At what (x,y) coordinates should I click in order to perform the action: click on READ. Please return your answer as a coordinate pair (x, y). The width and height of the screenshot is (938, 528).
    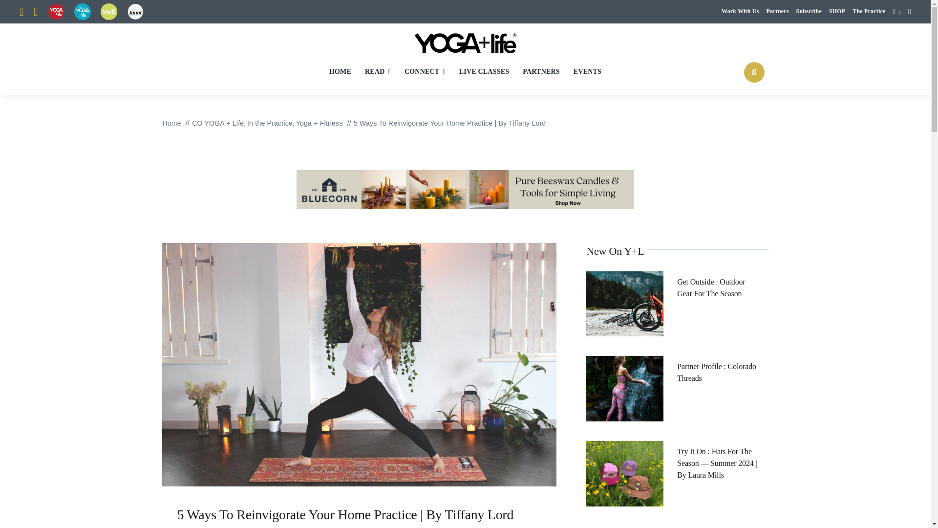
    Looking at the image, I should click on (378, 71).